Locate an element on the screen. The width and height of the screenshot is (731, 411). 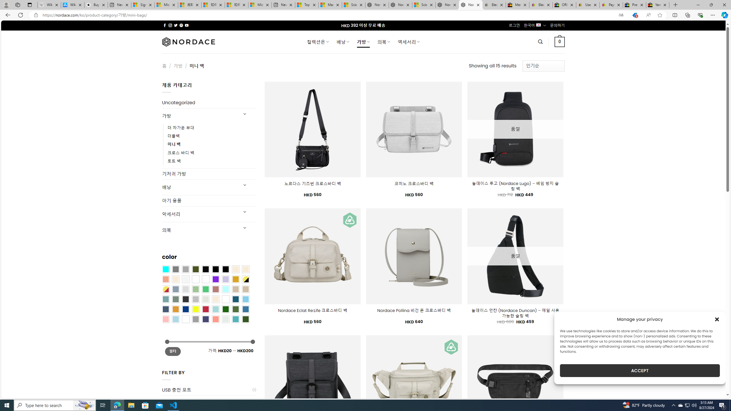
Kelp is located at coordinates (205, 279).